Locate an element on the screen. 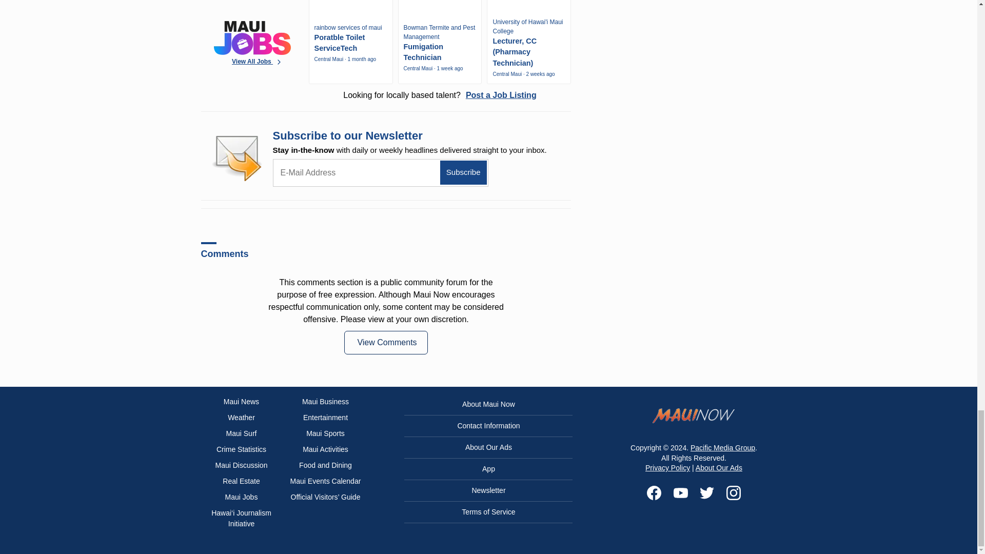  Chevron Forward is located at coordinates (279, 62).